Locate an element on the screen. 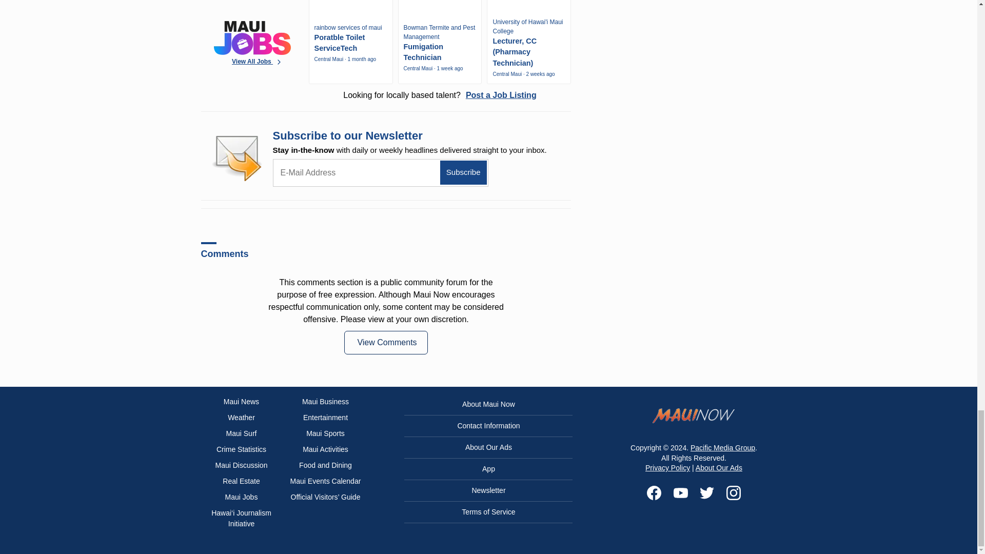  Chevron Forward is located at coordinates (279, 62).